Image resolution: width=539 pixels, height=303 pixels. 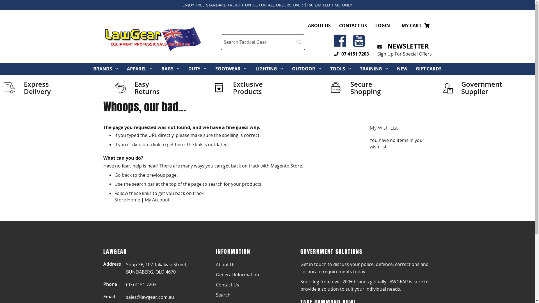 What do you see at coordinates (342, 44) in the screenshot?
I see ` ` at bounding box center [342, 44].